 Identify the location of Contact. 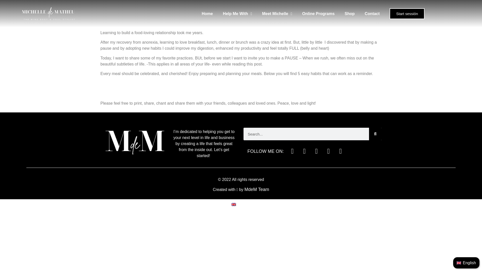
(372, 14).